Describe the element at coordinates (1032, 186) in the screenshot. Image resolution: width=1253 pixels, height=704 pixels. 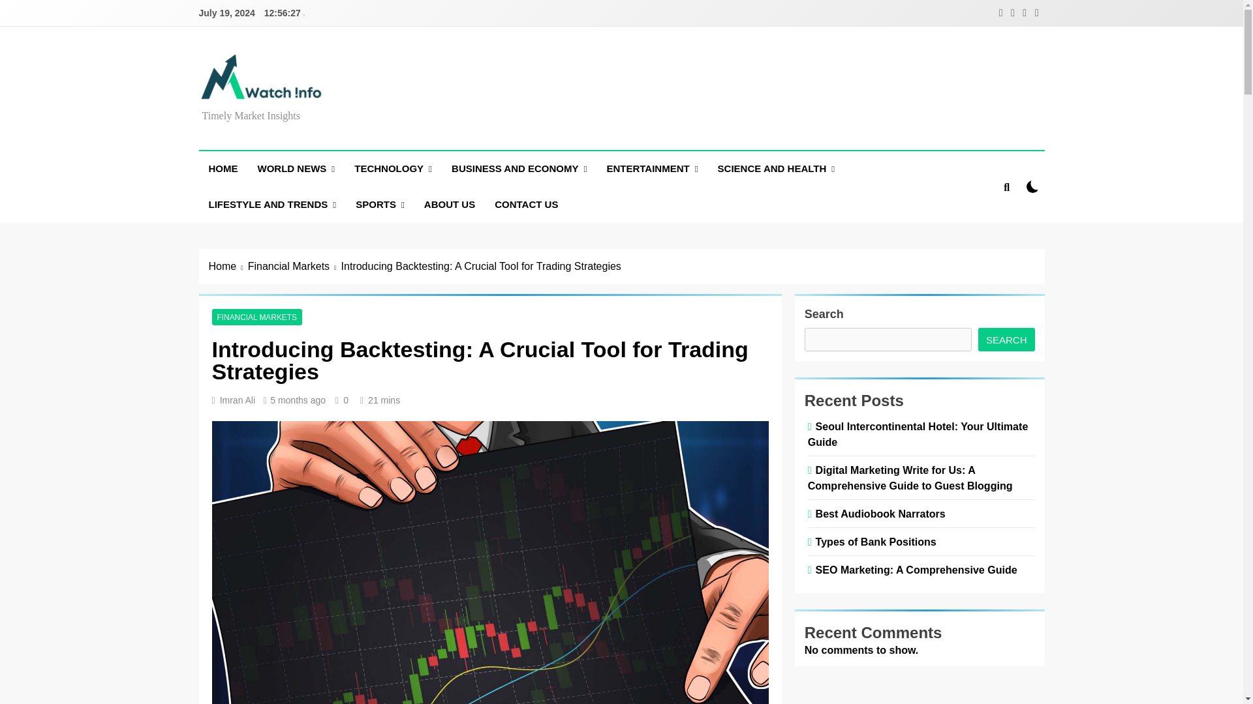
I see `on` at that location.